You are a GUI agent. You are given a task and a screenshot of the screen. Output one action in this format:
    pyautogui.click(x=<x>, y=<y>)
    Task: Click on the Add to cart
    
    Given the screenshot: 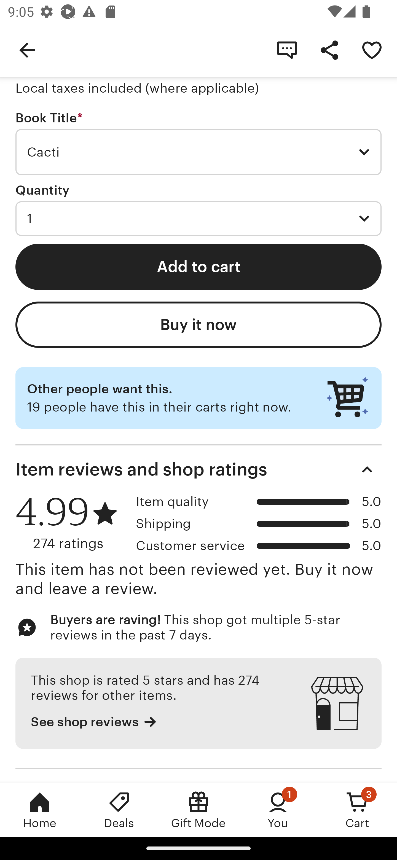 What is the action you would take?
    pyautogui.click(x=198, y=266)
    